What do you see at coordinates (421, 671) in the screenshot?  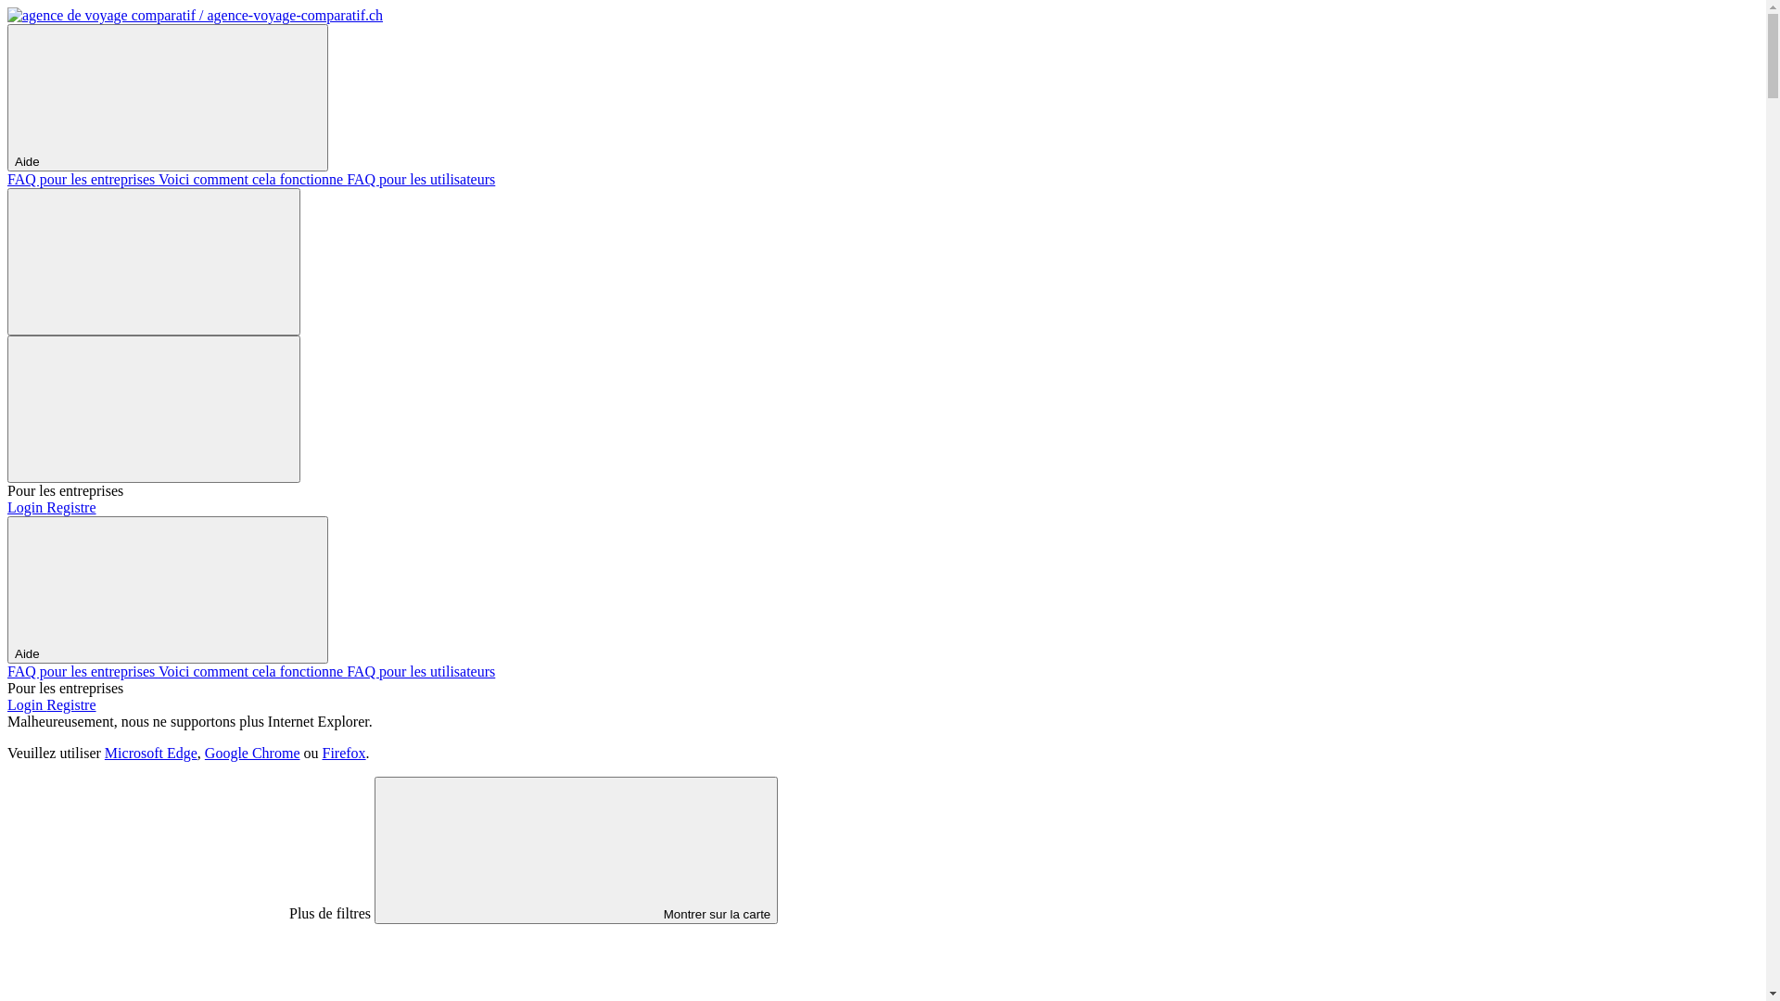 I see `FAQ pour les utilisateurs` at bounding box center [421, 671].